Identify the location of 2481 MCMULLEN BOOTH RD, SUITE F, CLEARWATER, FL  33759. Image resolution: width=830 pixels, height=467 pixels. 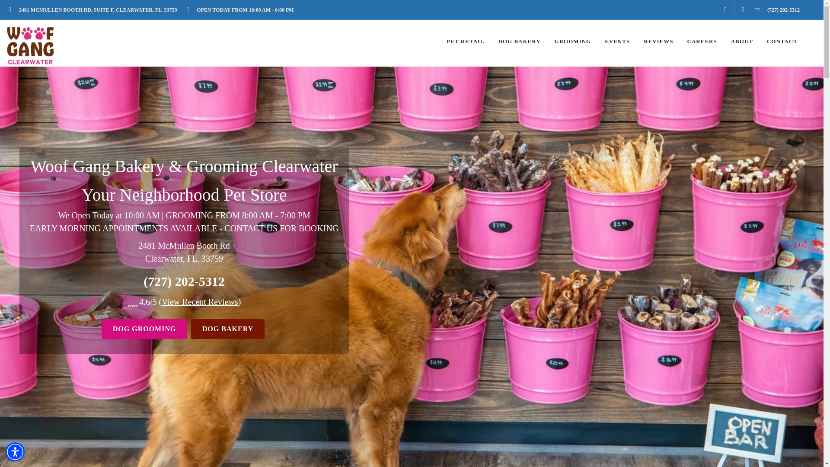
(95, 10).